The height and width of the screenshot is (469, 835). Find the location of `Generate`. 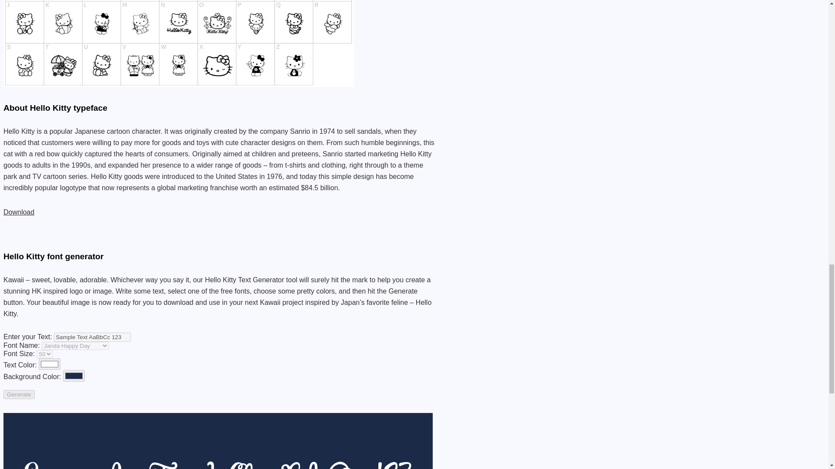

Generate is located at coordinates (19, 394).